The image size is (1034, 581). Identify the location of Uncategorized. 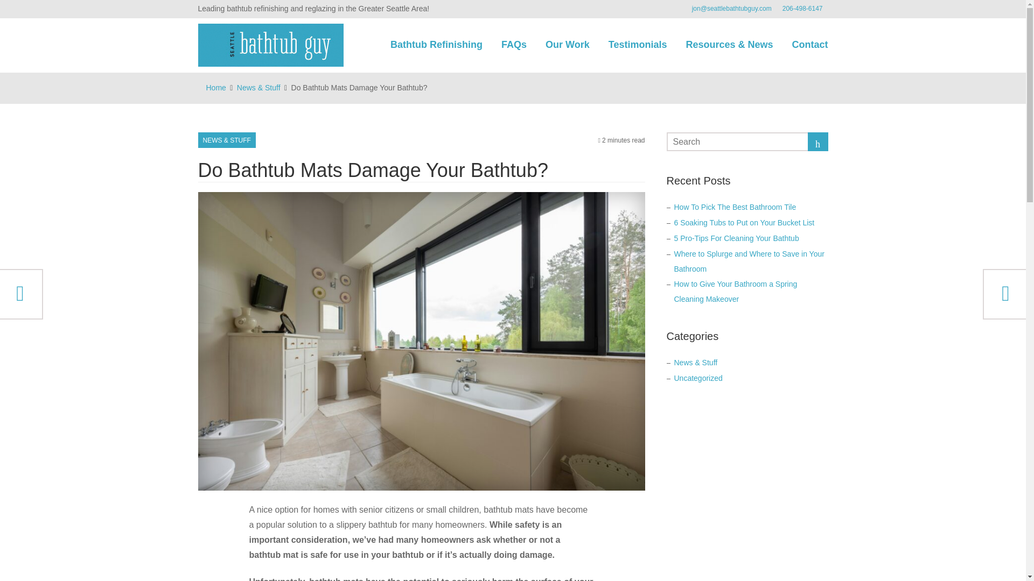
(698, 378).